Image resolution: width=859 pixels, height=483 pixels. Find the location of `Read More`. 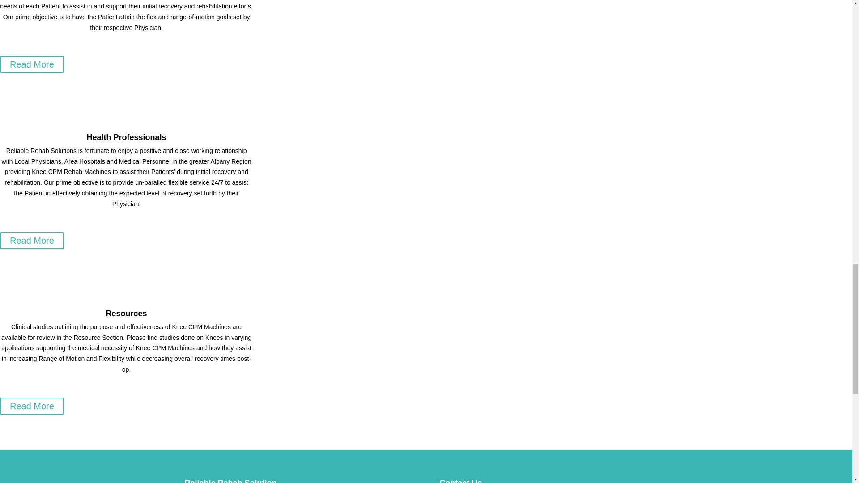

Read More is located at coordinates (32, 406).